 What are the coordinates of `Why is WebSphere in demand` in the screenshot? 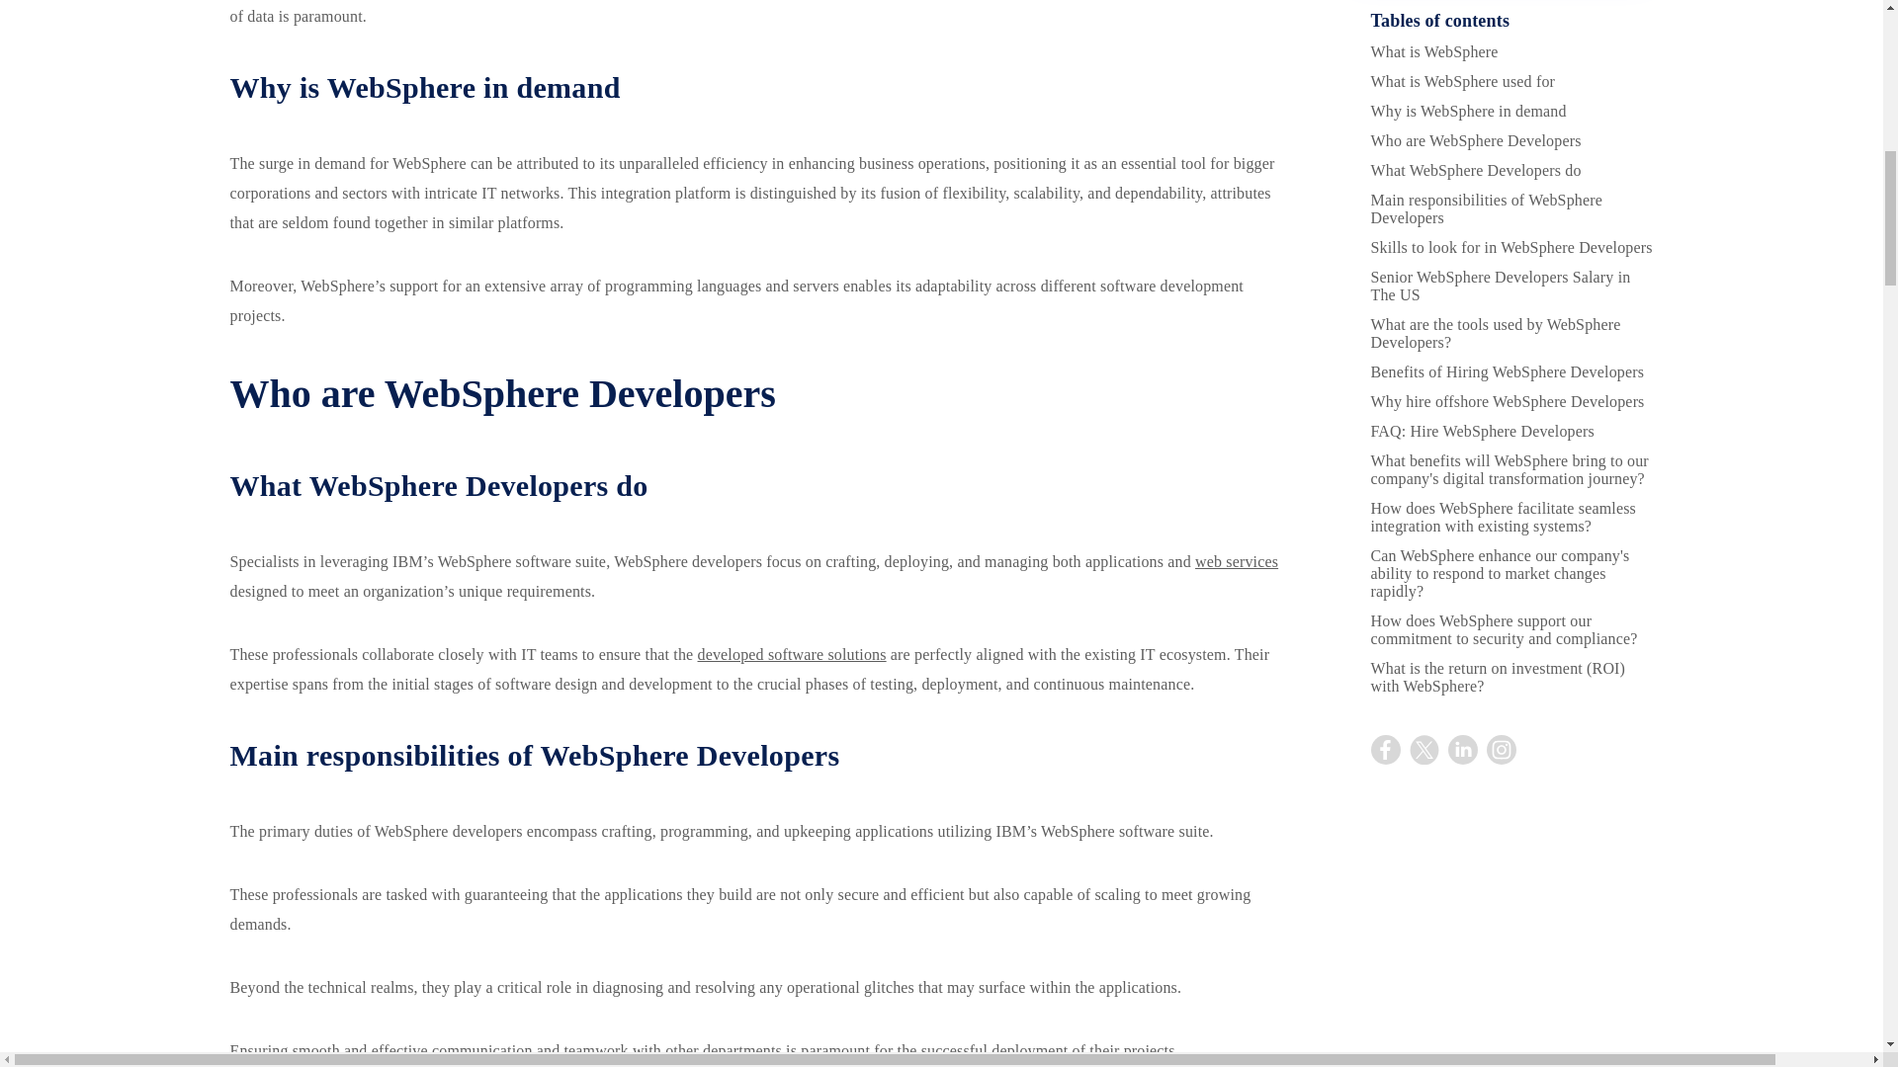 It's located at (1468, 111).